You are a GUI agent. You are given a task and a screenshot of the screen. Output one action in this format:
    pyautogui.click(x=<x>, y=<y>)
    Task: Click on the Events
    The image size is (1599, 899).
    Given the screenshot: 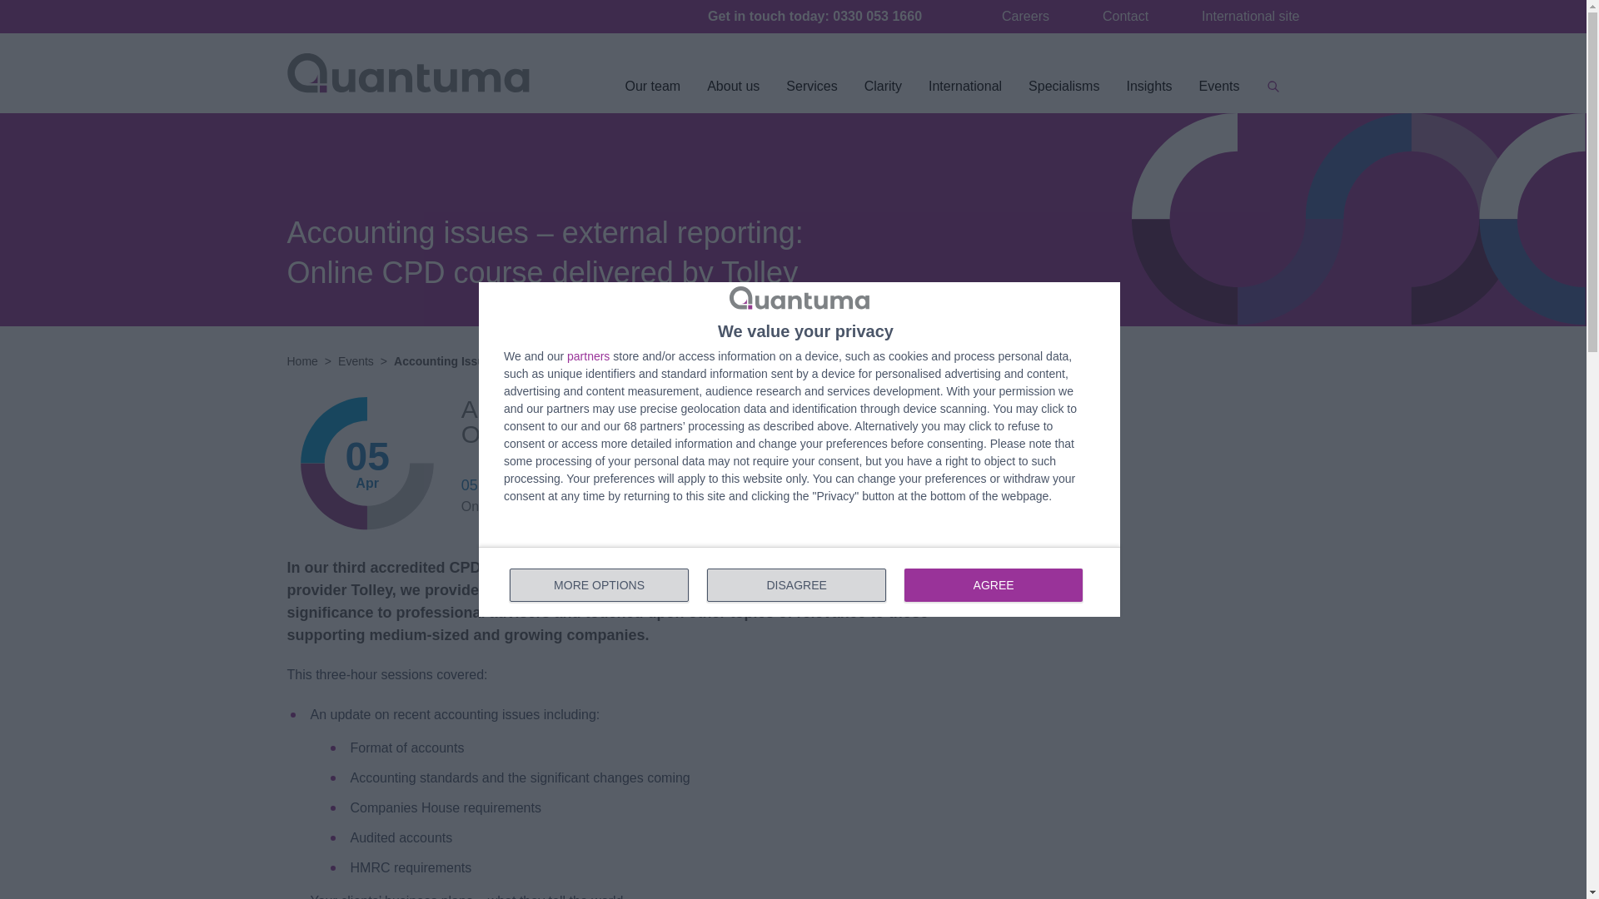 What is the action you would take?
    pyautogui.click(x=1219, y=93)
    